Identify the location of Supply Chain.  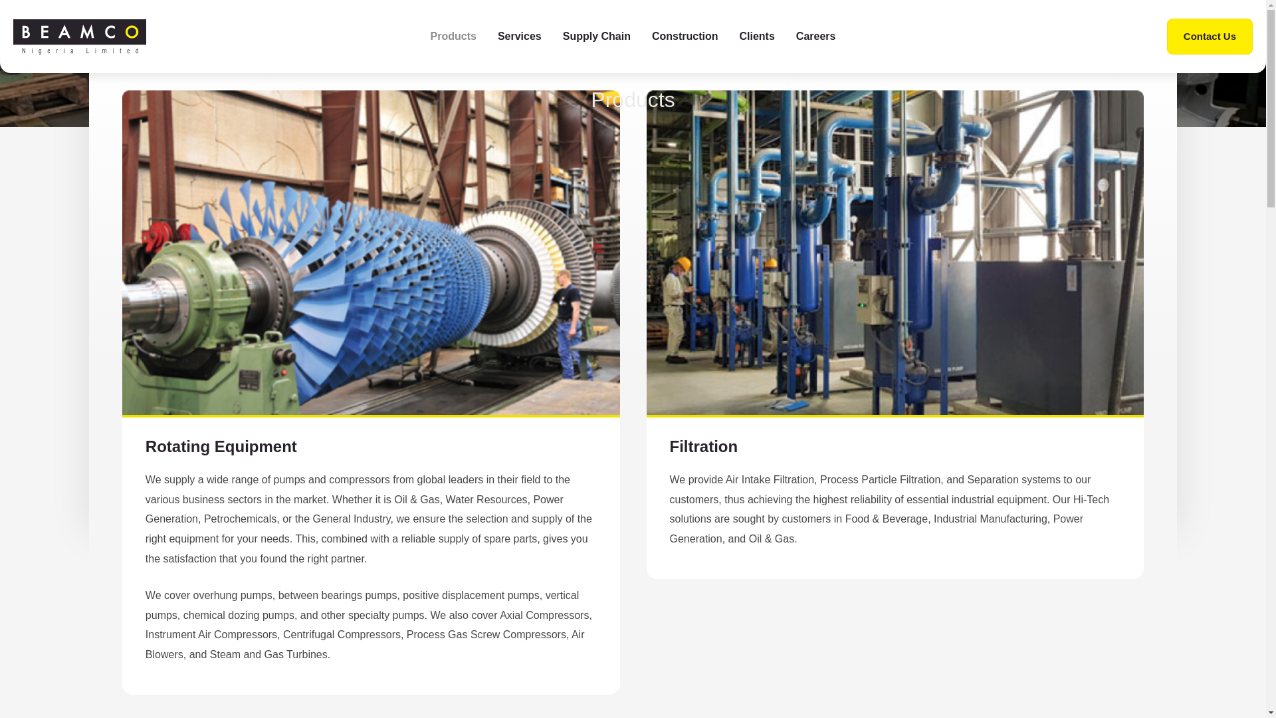
(597, 37).